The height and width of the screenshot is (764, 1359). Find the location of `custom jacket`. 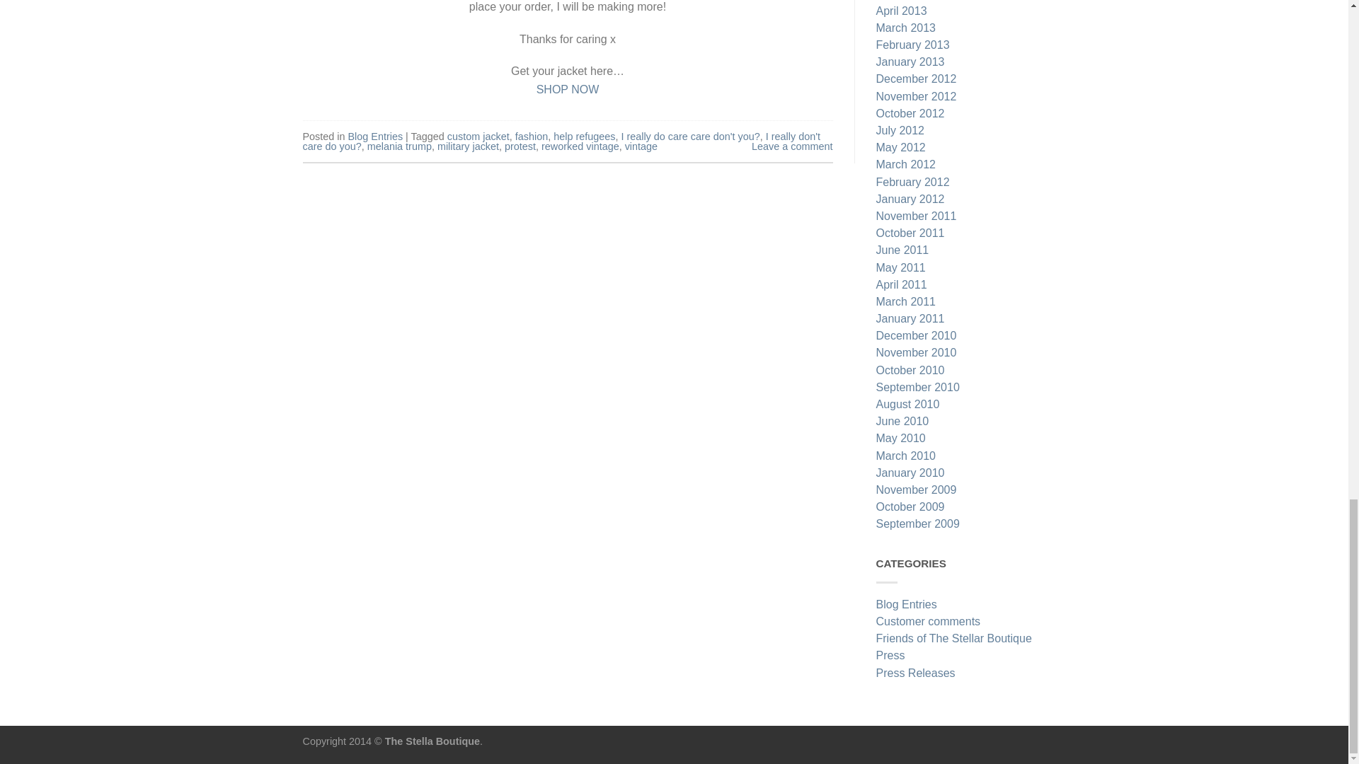

custom jacket is located at coordinates (478, 136).